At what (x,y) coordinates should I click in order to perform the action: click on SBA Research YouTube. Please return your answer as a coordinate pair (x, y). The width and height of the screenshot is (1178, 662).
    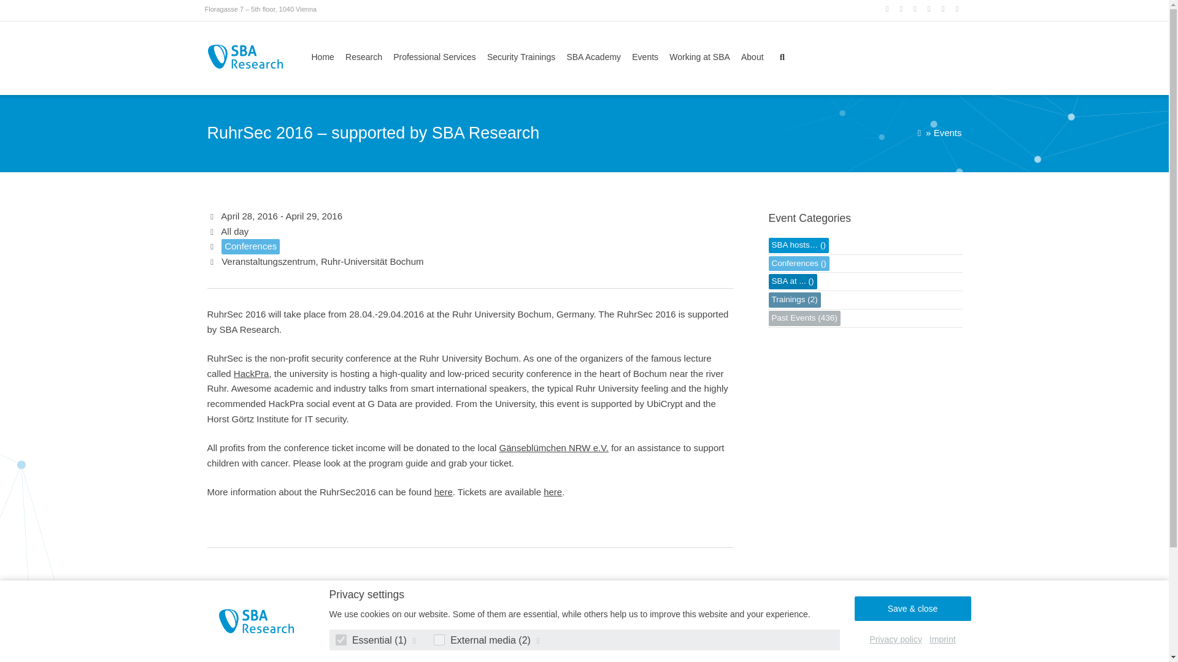
    Looking at the image, I should click on (944, 9).